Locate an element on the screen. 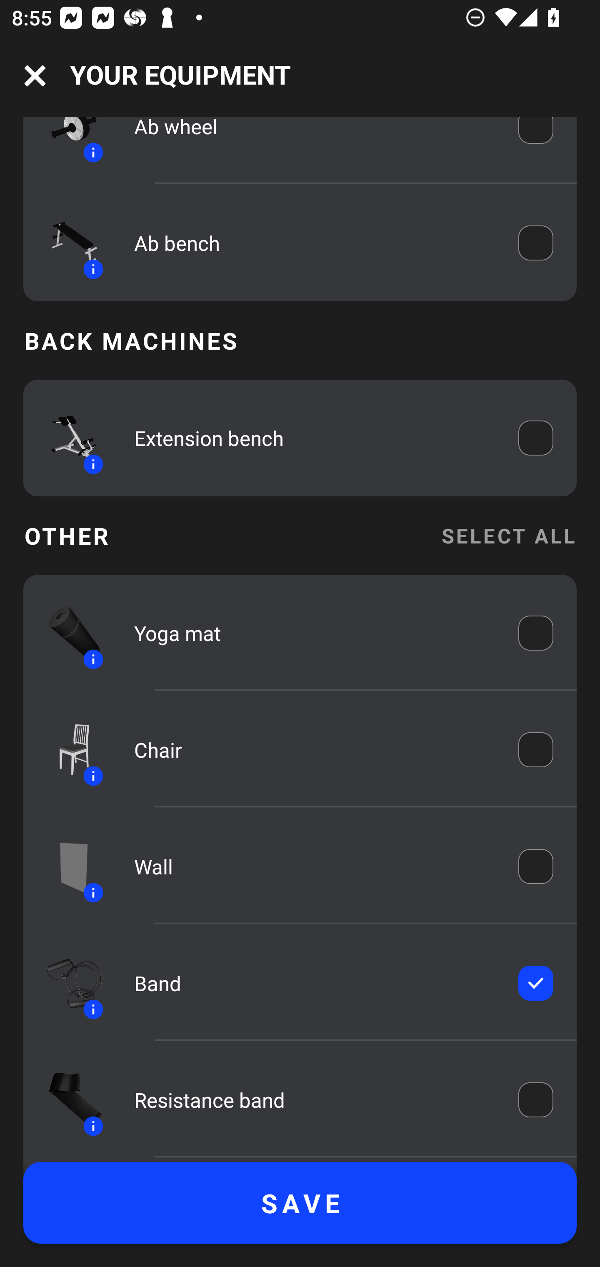 This screenshot has width=600, height=1267. Ab wheel is located at coordinates (315, 138).